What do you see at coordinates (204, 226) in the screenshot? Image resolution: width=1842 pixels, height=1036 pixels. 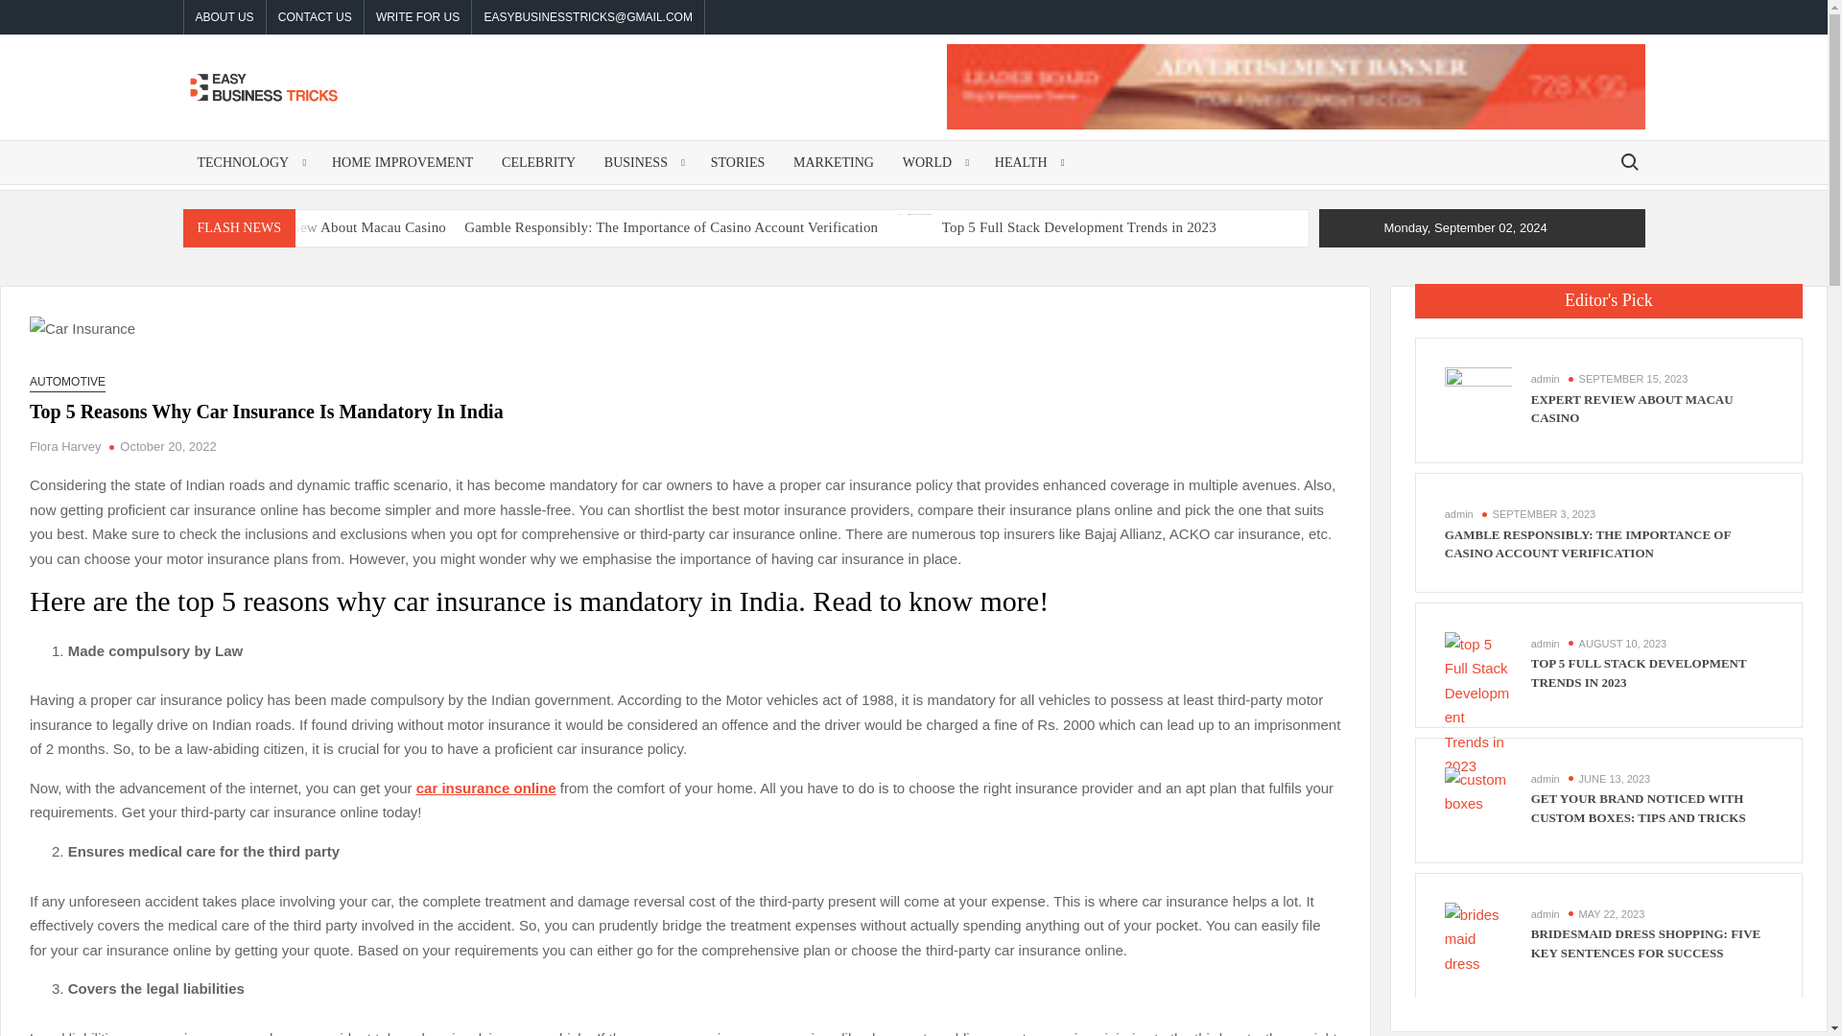 I see `Expert Review About Macau Casino` at bounding box center [204, 226].